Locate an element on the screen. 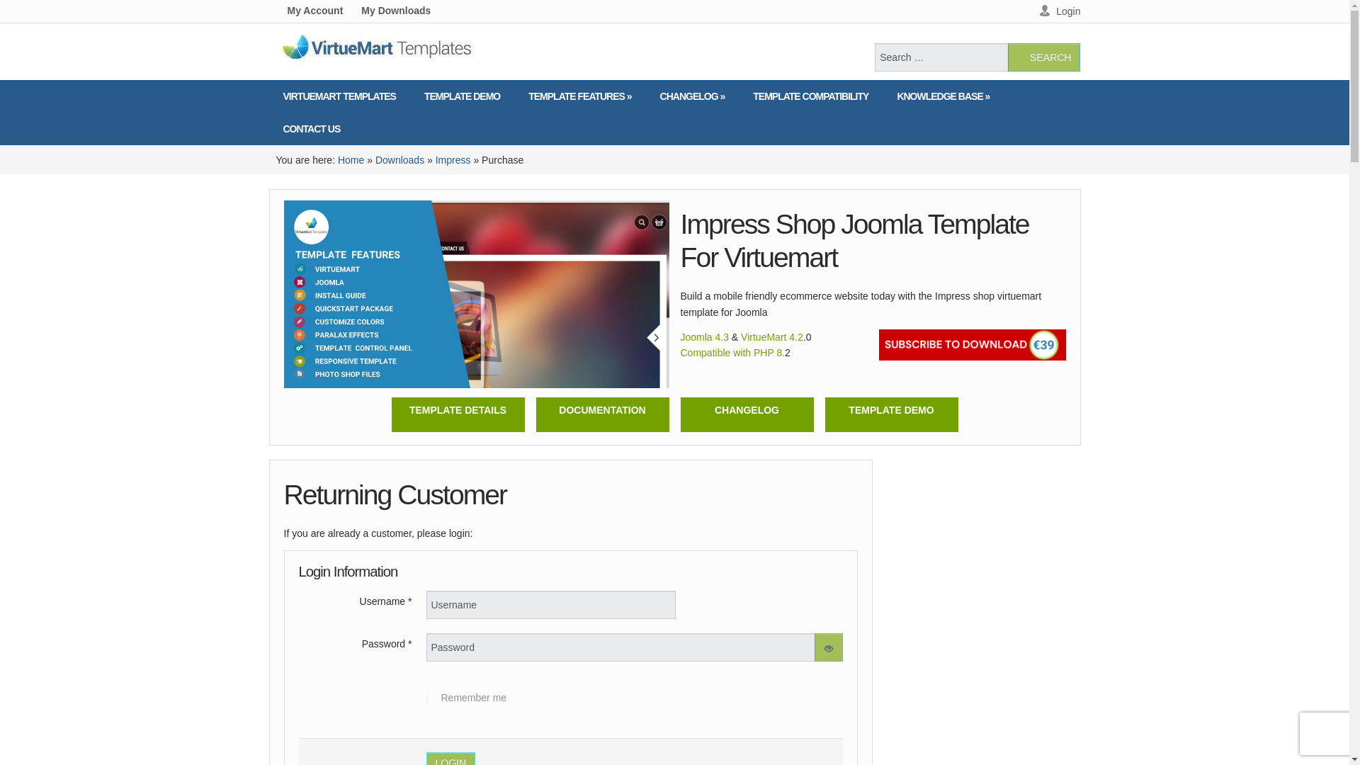  Home is located at coordinates (351, 160).